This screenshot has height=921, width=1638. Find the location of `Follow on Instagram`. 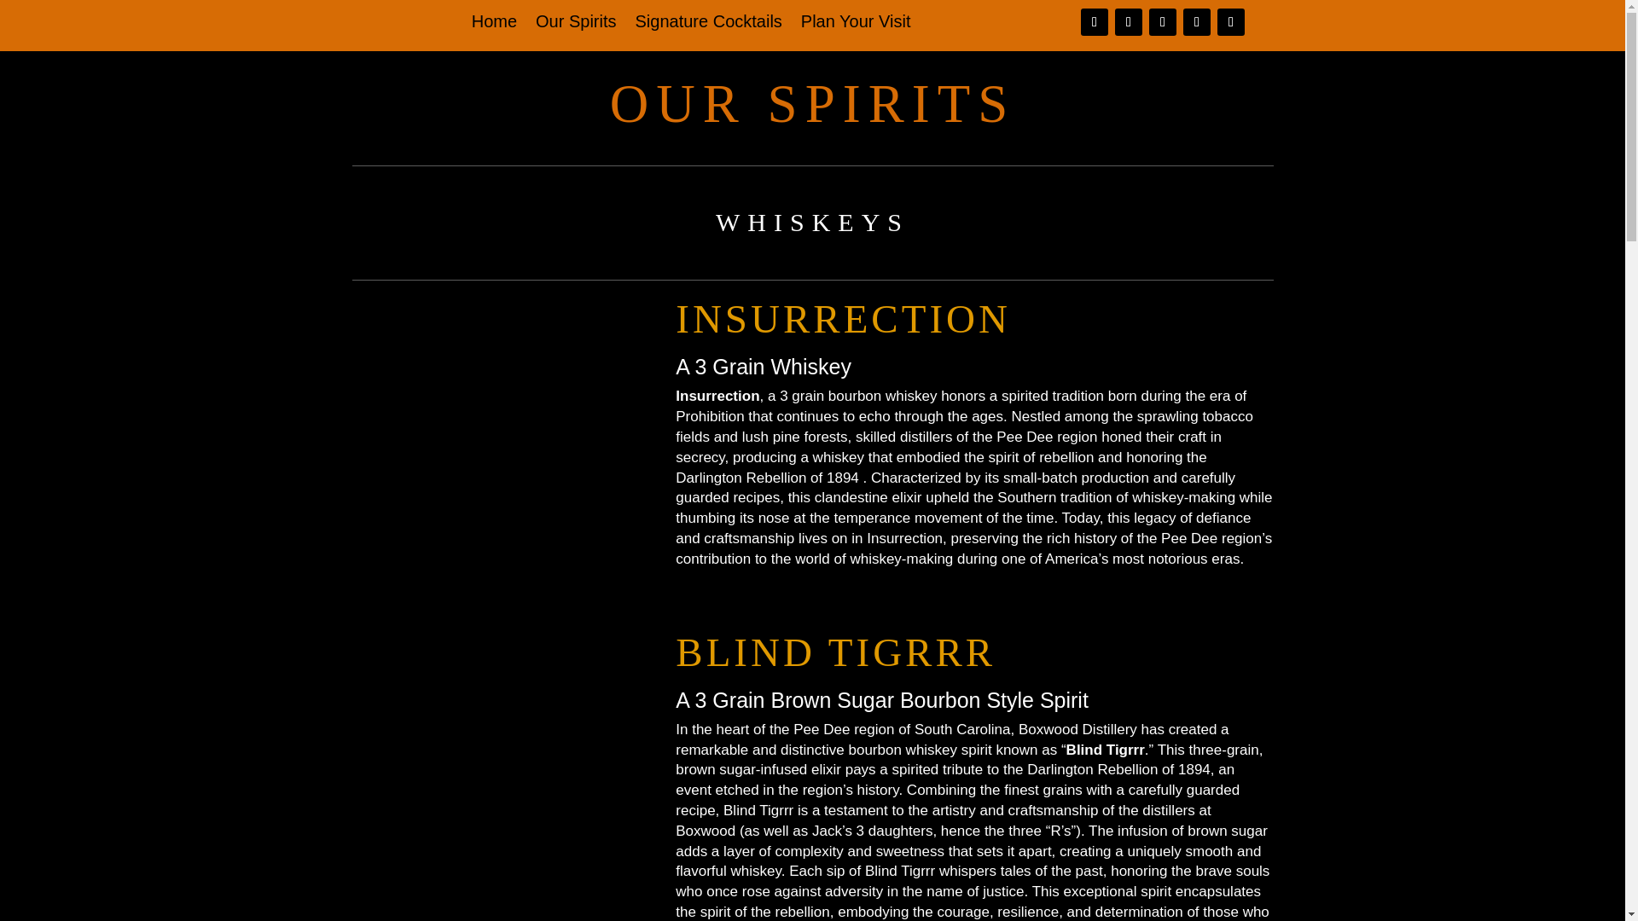

Follow on Instagram is located at coordinates (1128, 22).